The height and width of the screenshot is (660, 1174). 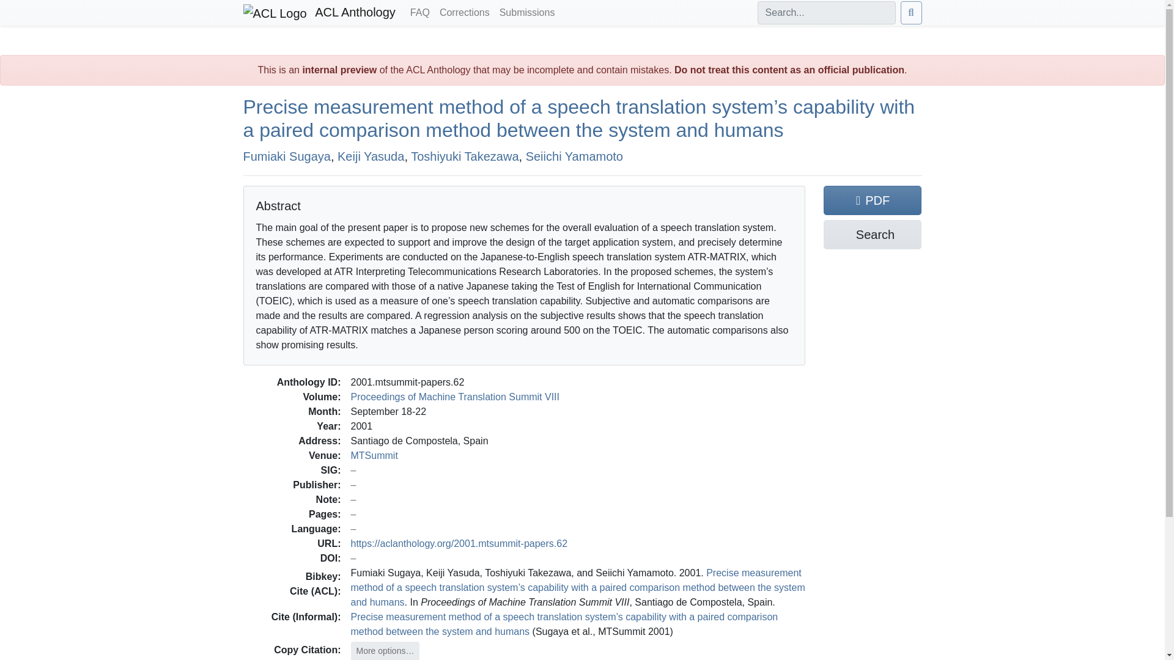 I want to click on PDF, so click(x=873, y=200).